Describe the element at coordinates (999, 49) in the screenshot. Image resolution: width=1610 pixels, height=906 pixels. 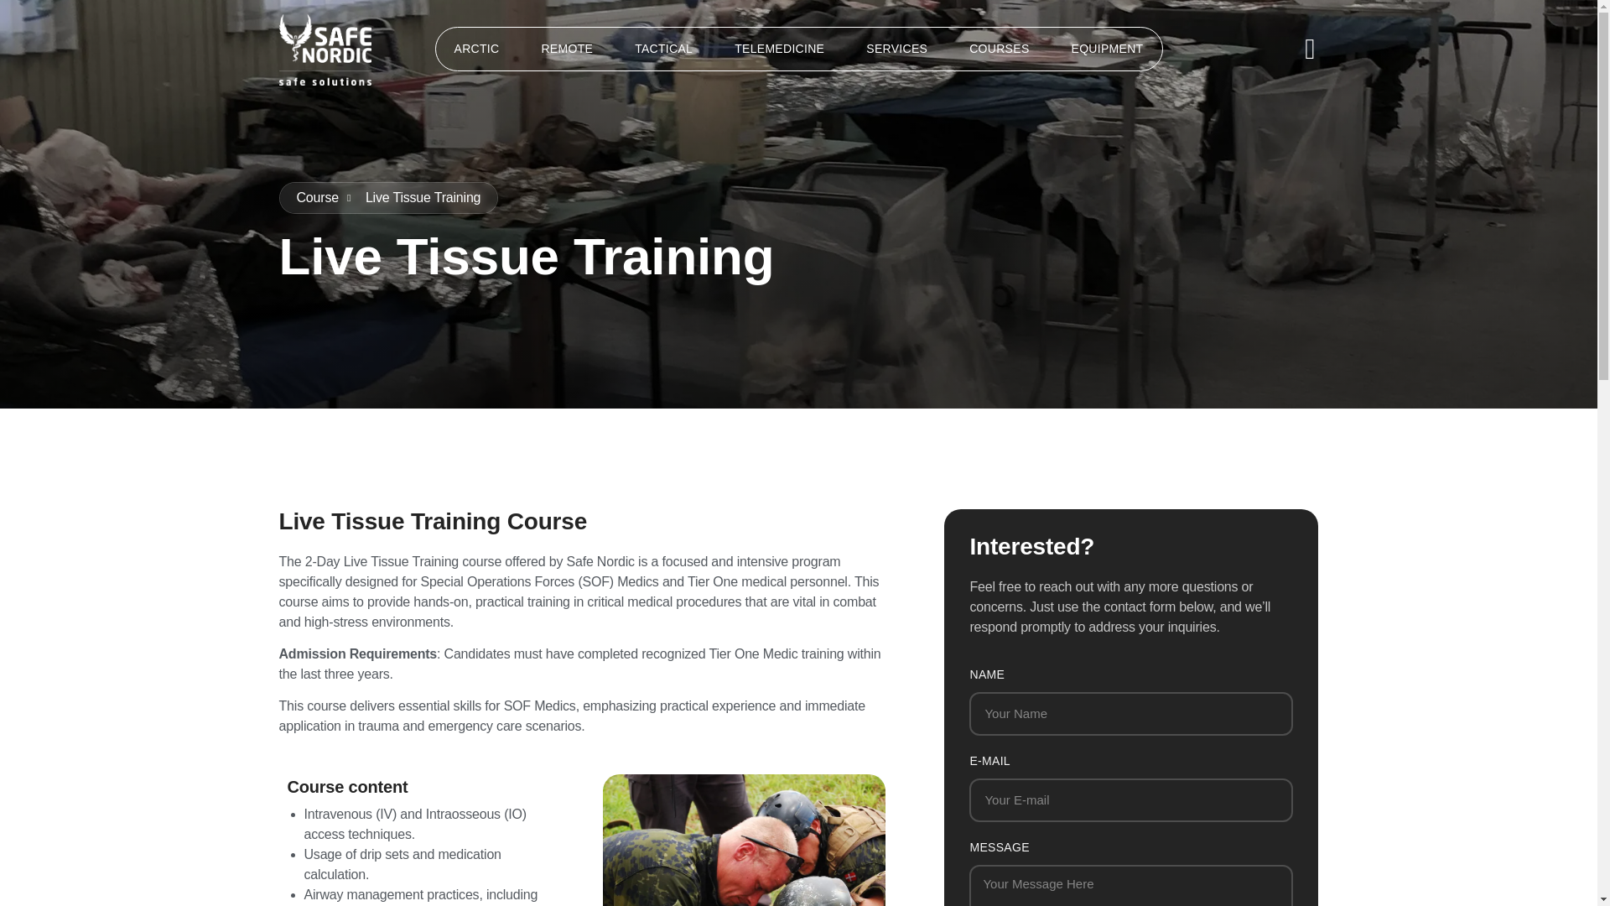
I see `COURSES` at that location.